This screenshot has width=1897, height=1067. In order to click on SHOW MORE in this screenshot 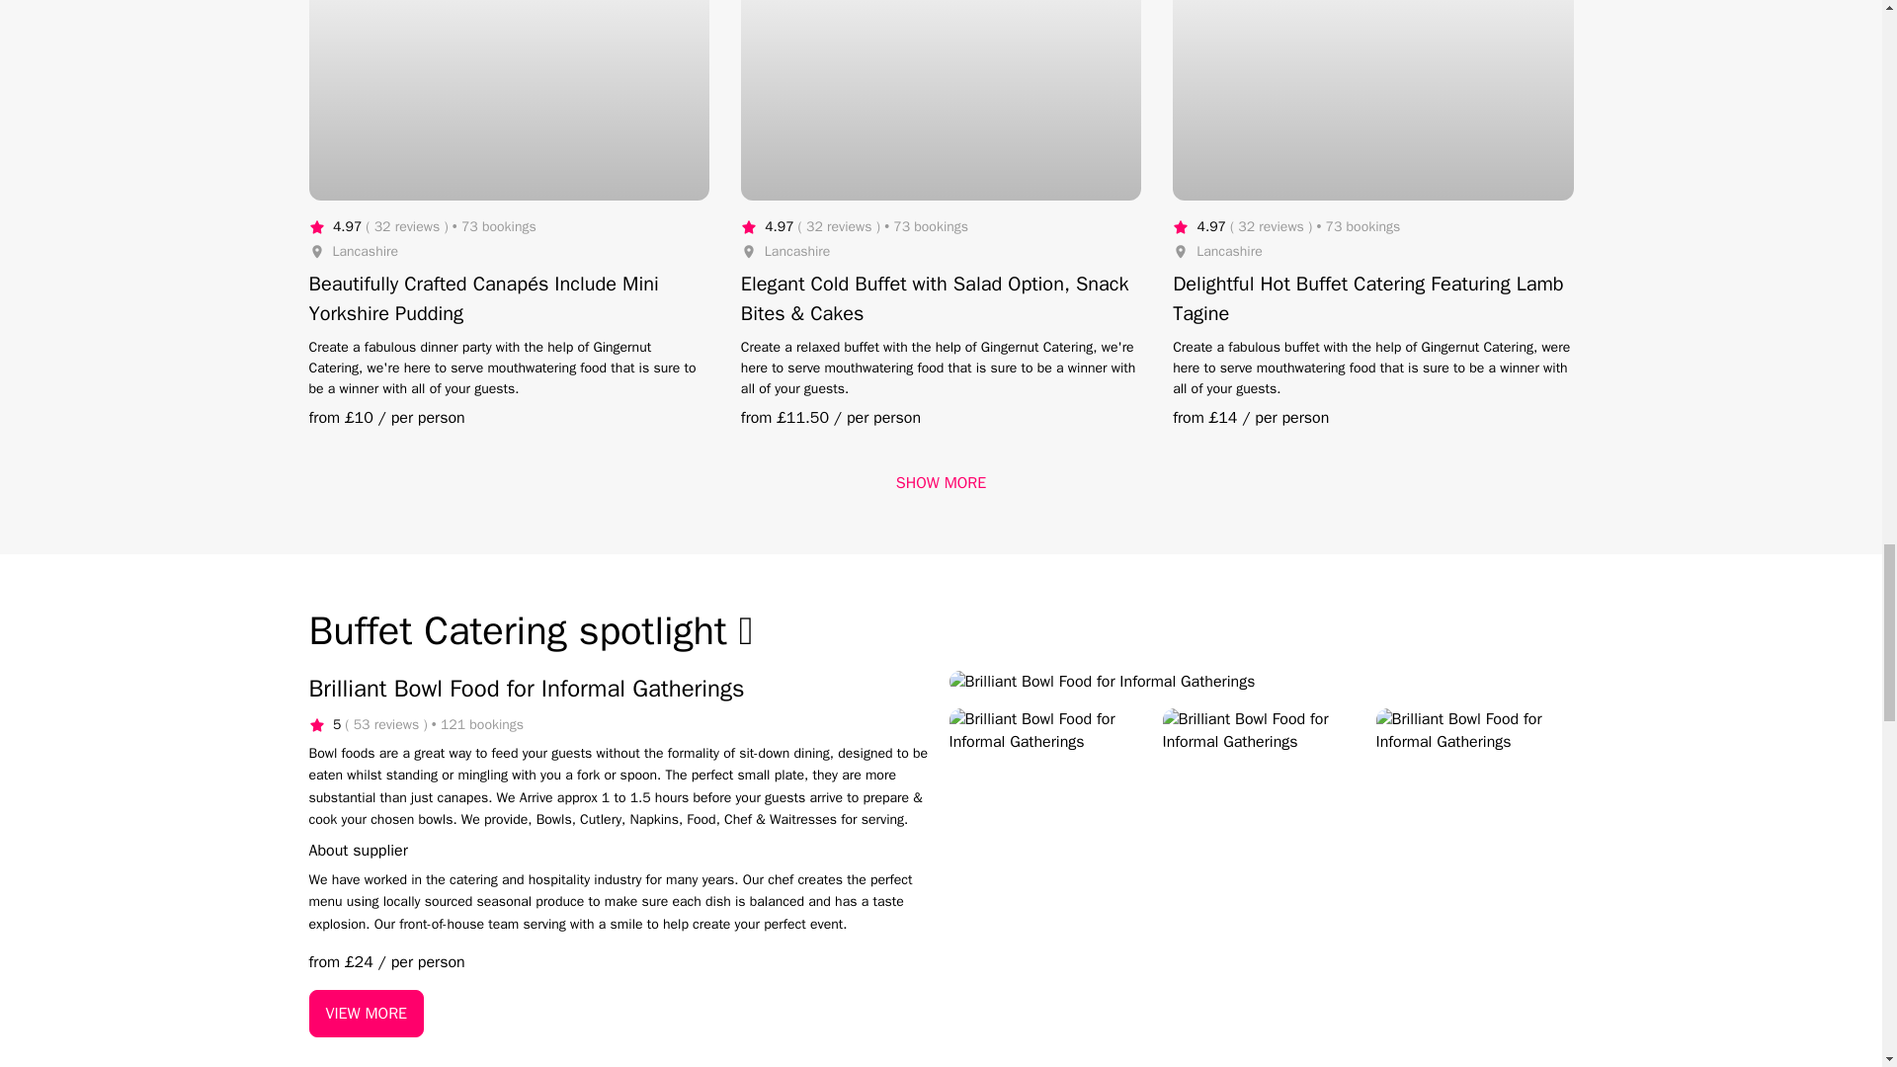, I will do `click(941, 483)`.